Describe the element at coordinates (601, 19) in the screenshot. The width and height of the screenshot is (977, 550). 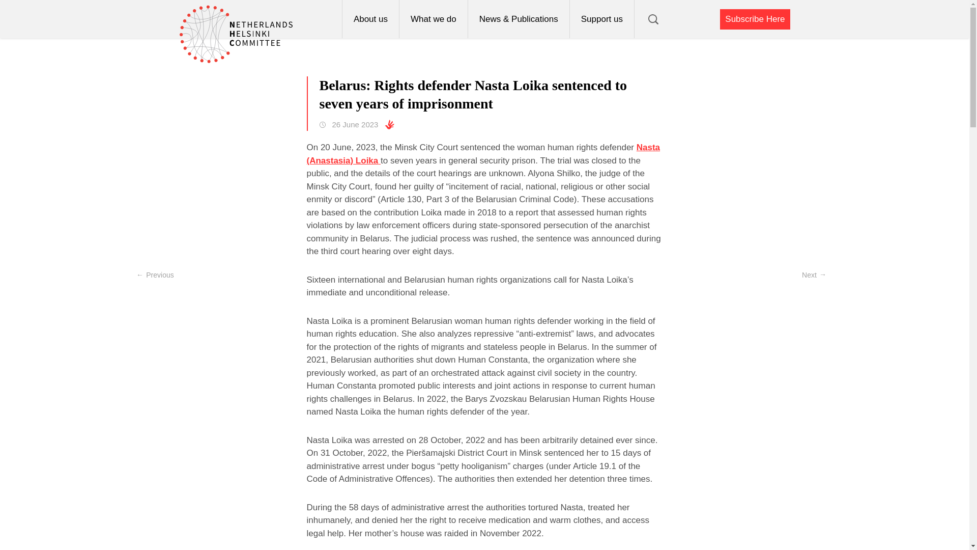
I see `Support us` at that location.